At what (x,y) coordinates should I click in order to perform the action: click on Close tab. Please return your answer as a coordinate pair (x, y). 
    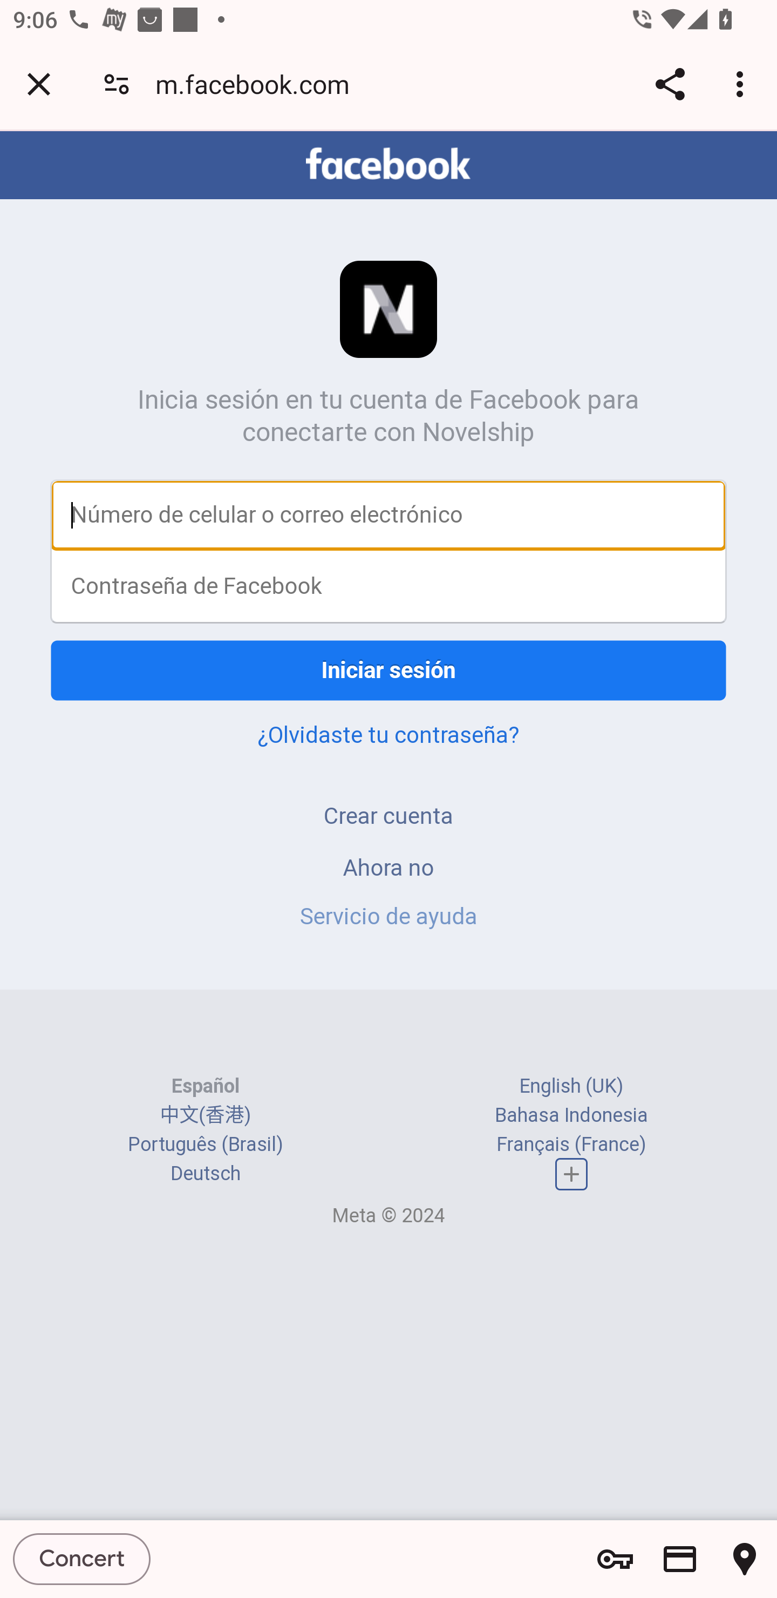
    Looking at the image, I should click on (39, 84).